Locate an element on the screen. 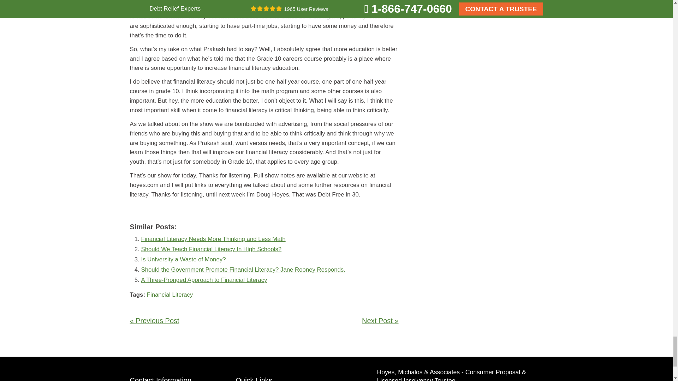 The image size is (678, 381). A Three-Pronged Approach to Financial Literacy is located at coordinates (204, 280).